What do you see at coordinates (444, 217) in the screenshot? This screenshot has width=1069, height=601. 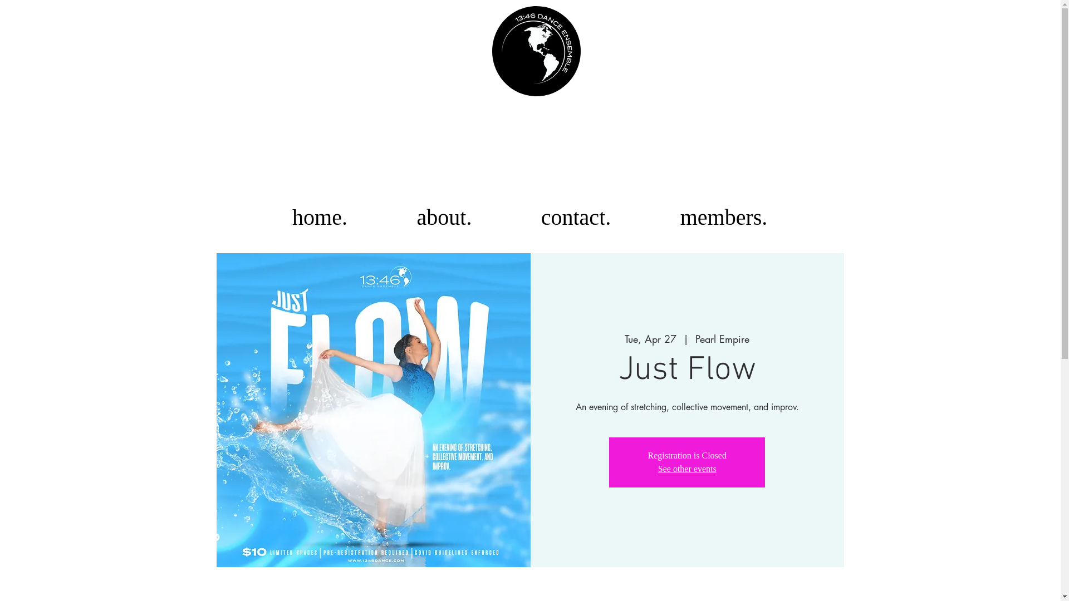 I see `about.` at bounding box center [444, 217].